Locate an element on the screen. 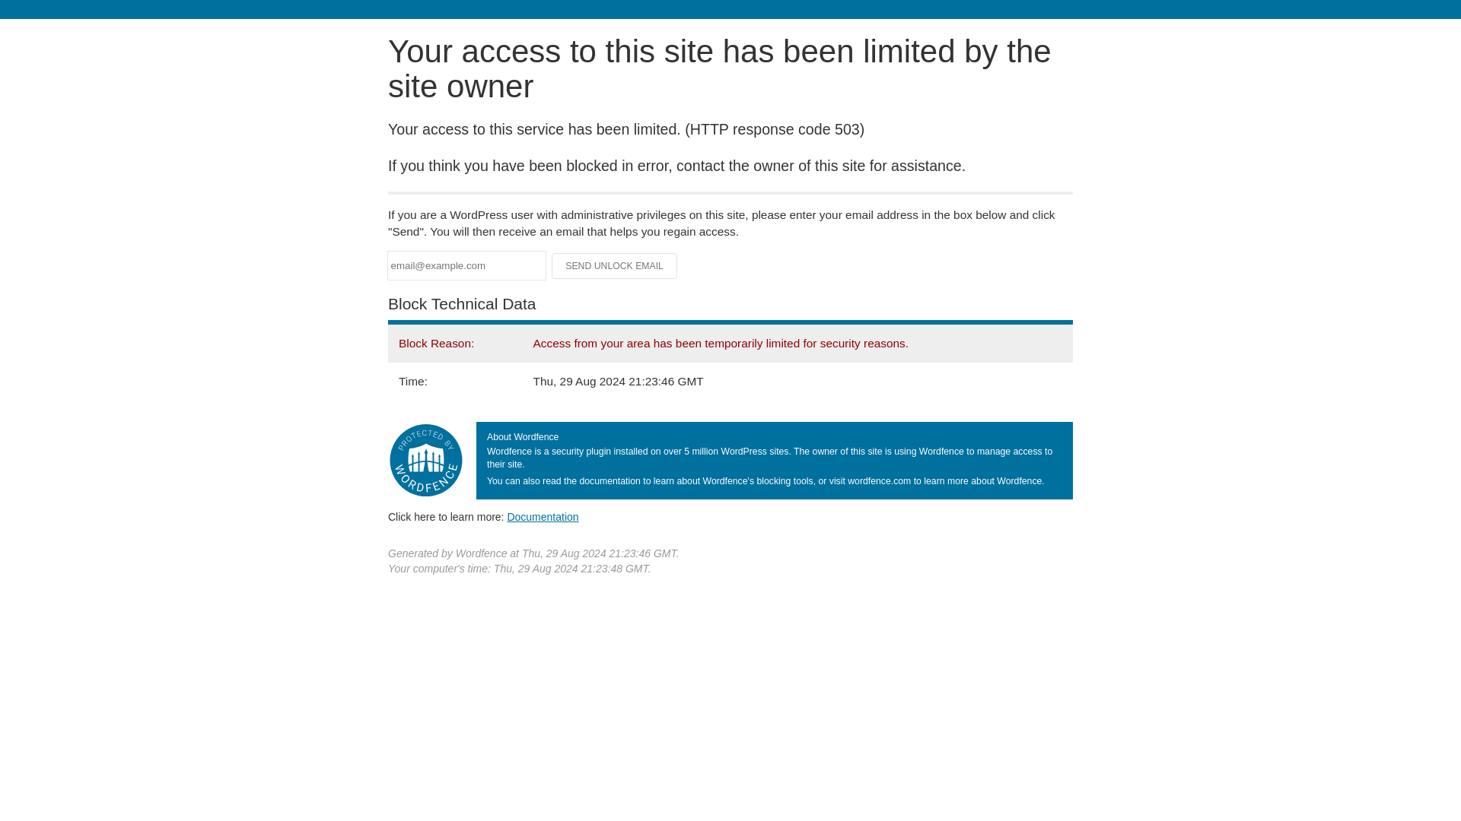 The image size is (1461, 821). Documentation is located at coordinates (543, 516).